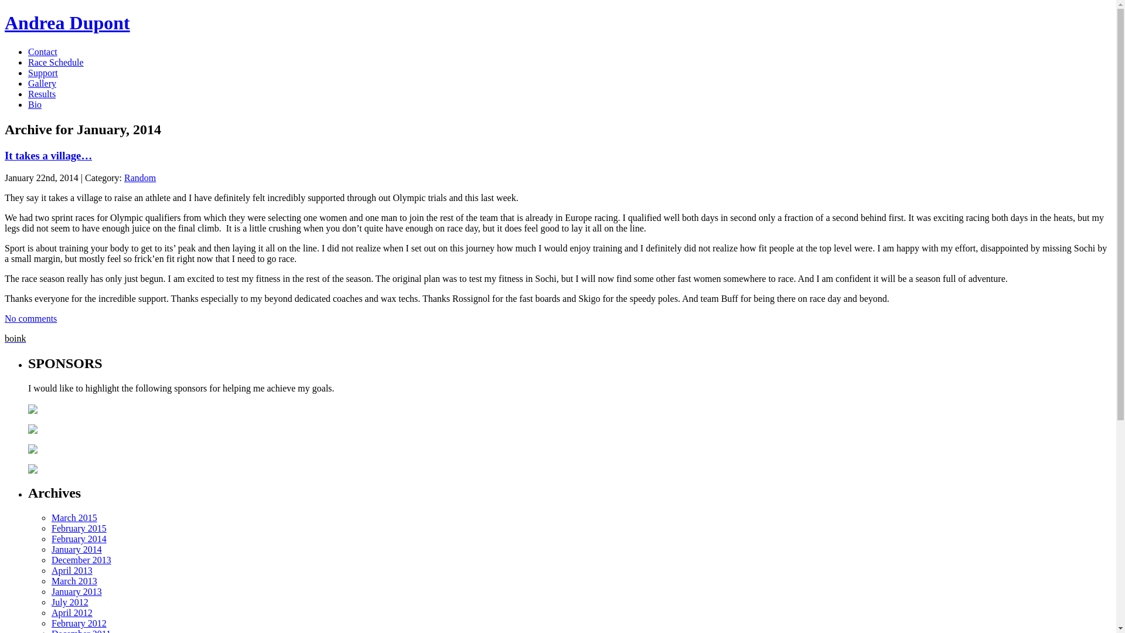 Image resolution: width=1125 pixels, height=633 pixels. What do you see at coordinates (77, 591) in the screenshot?
I see `January 2013` at bounding box center [77, 591].